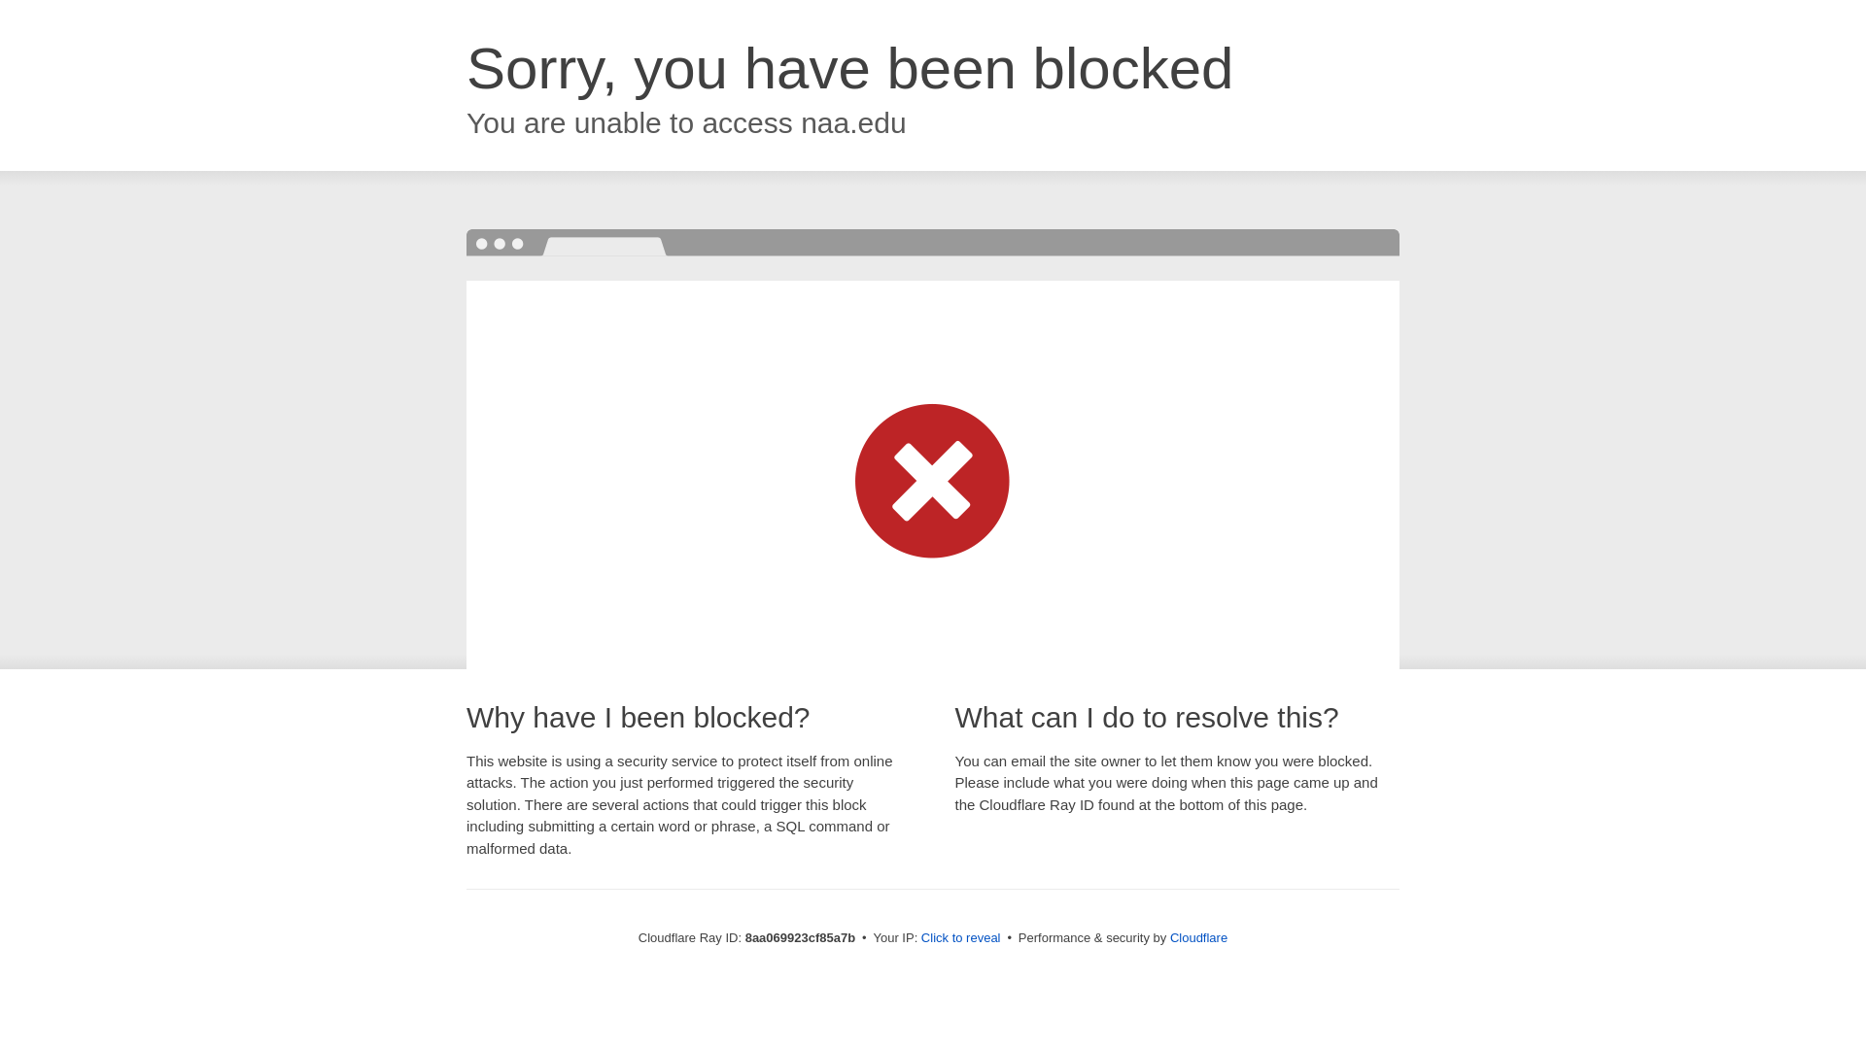  I want to click on Cloudflare, so click(1198, 937).